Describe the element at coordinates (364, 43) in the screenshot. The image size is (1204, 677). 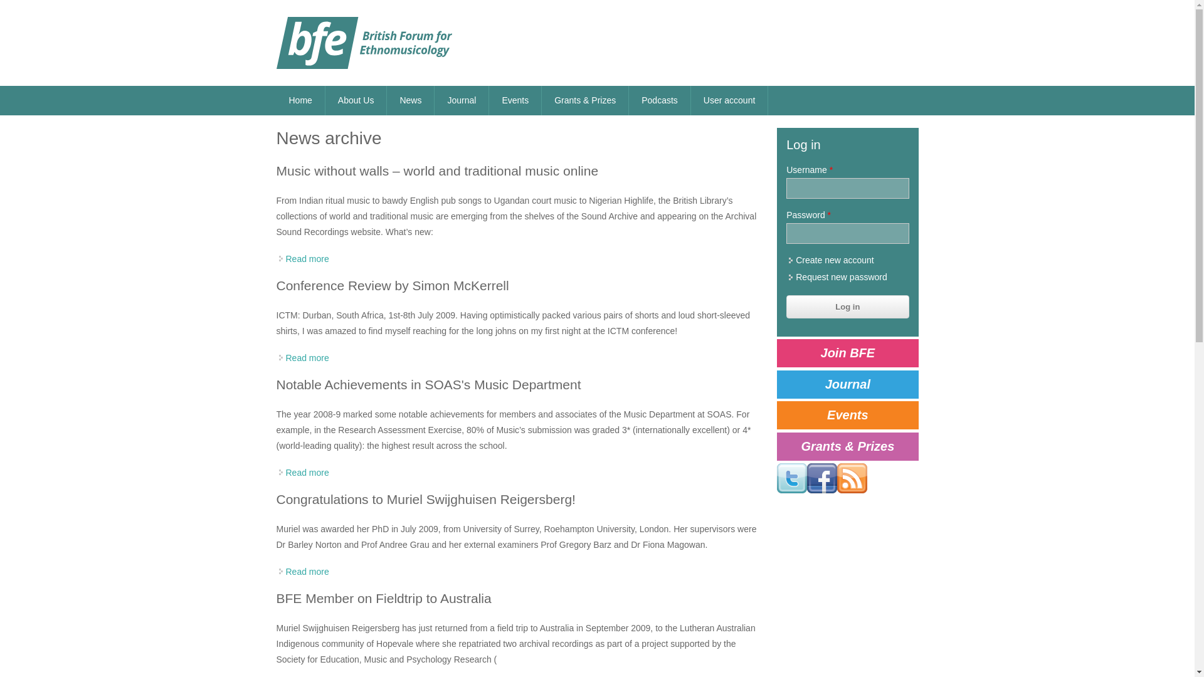
I see `Home` at that location.